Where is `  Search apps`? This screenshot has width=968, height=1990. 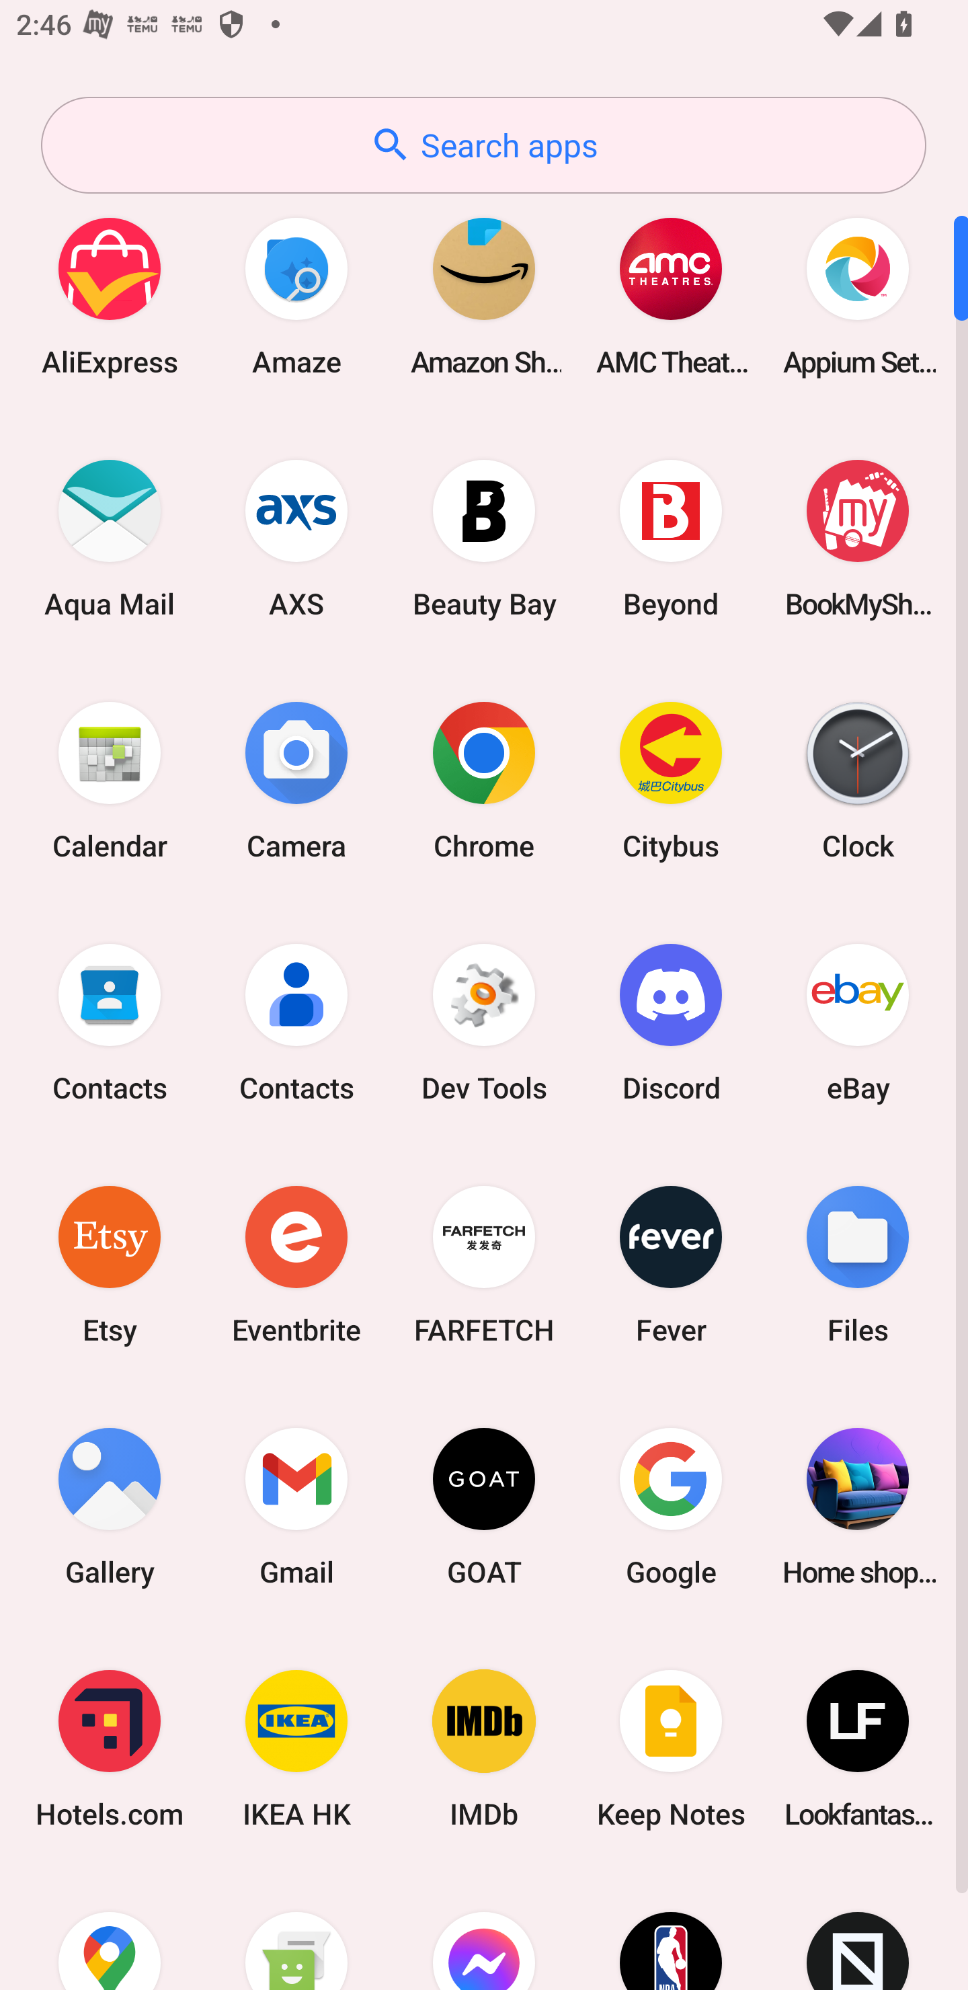   Search apps is located at coordinates (483, 145).